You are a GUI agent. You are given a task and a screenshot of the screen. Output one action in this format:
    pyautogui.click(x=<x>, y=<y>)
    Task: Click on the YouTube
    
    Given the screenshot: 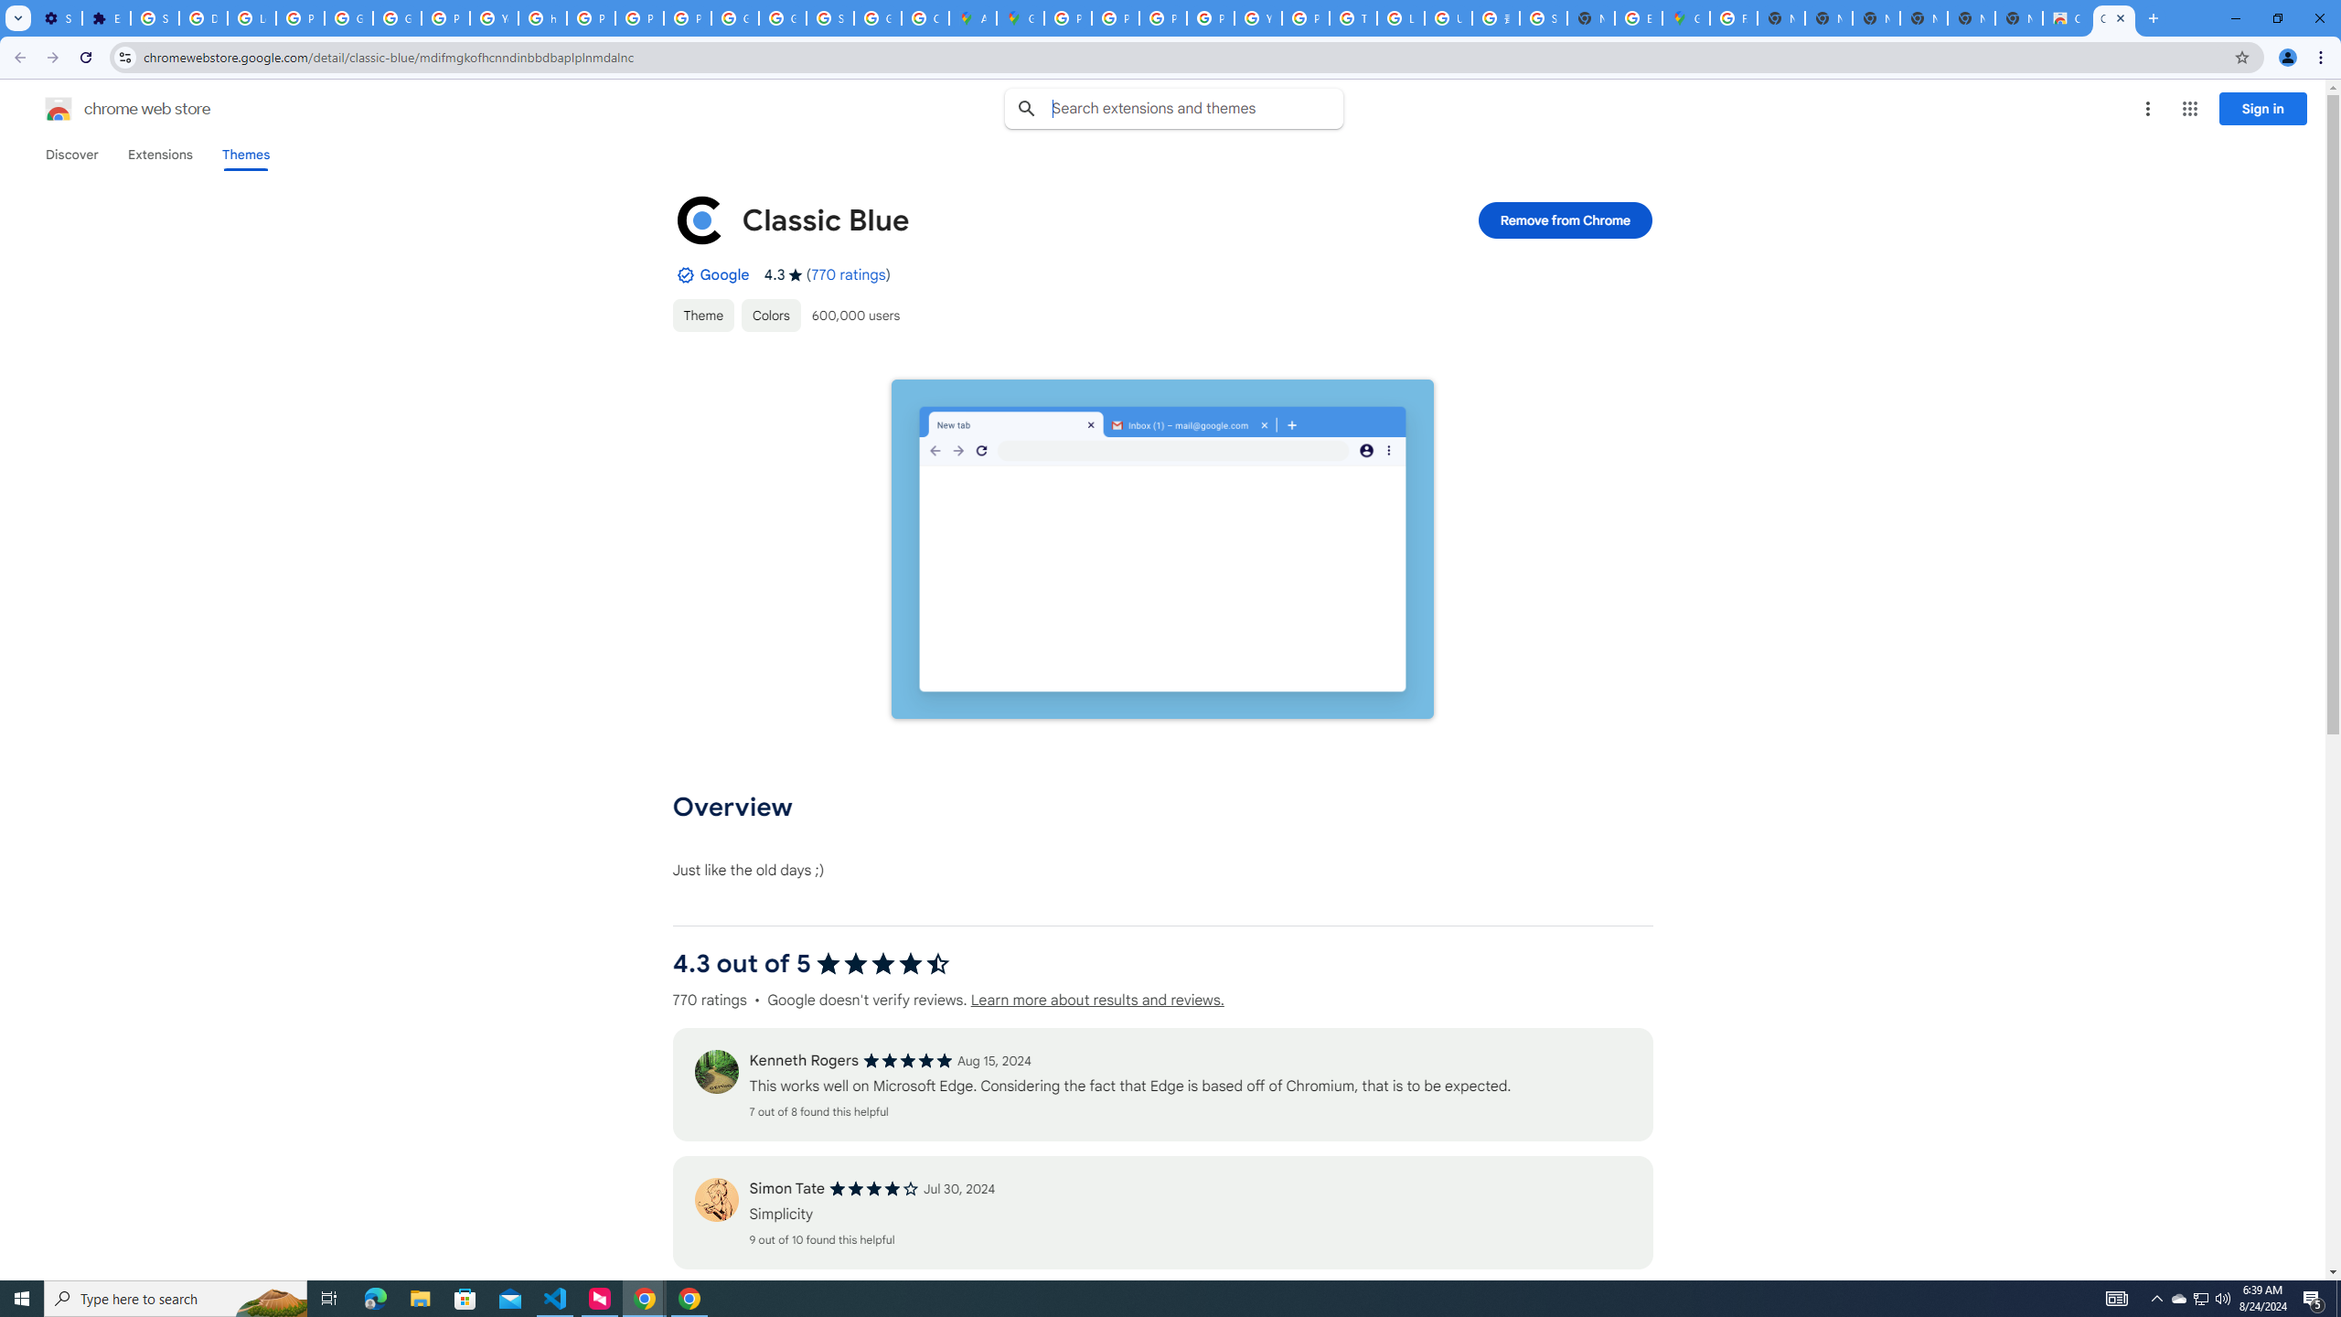 What is the action you would take?
    pyautogui.click(x=1258, y=18)
    